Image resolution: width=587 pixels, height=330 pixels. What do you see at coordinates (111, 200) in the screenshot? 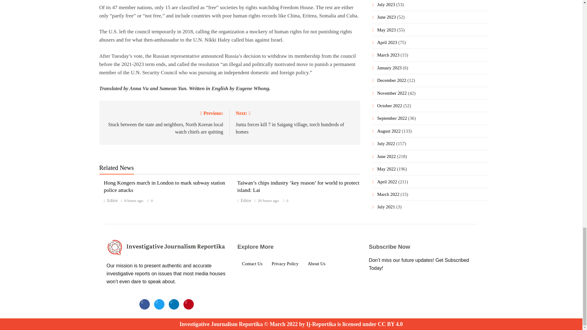
I see `Editor` at bounding box center [111, 200].